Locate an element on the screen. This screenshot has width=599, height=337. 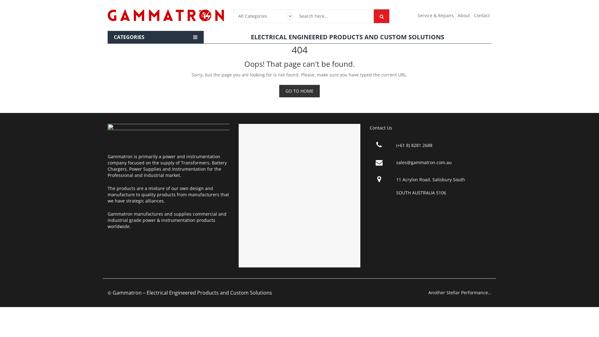
GO TO HOME is located at coordinates (299, 91).